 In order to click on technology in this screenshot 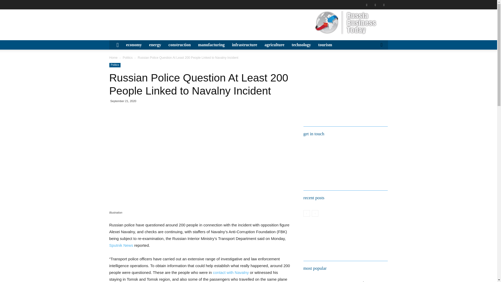, I will do `click(301, 45)`.